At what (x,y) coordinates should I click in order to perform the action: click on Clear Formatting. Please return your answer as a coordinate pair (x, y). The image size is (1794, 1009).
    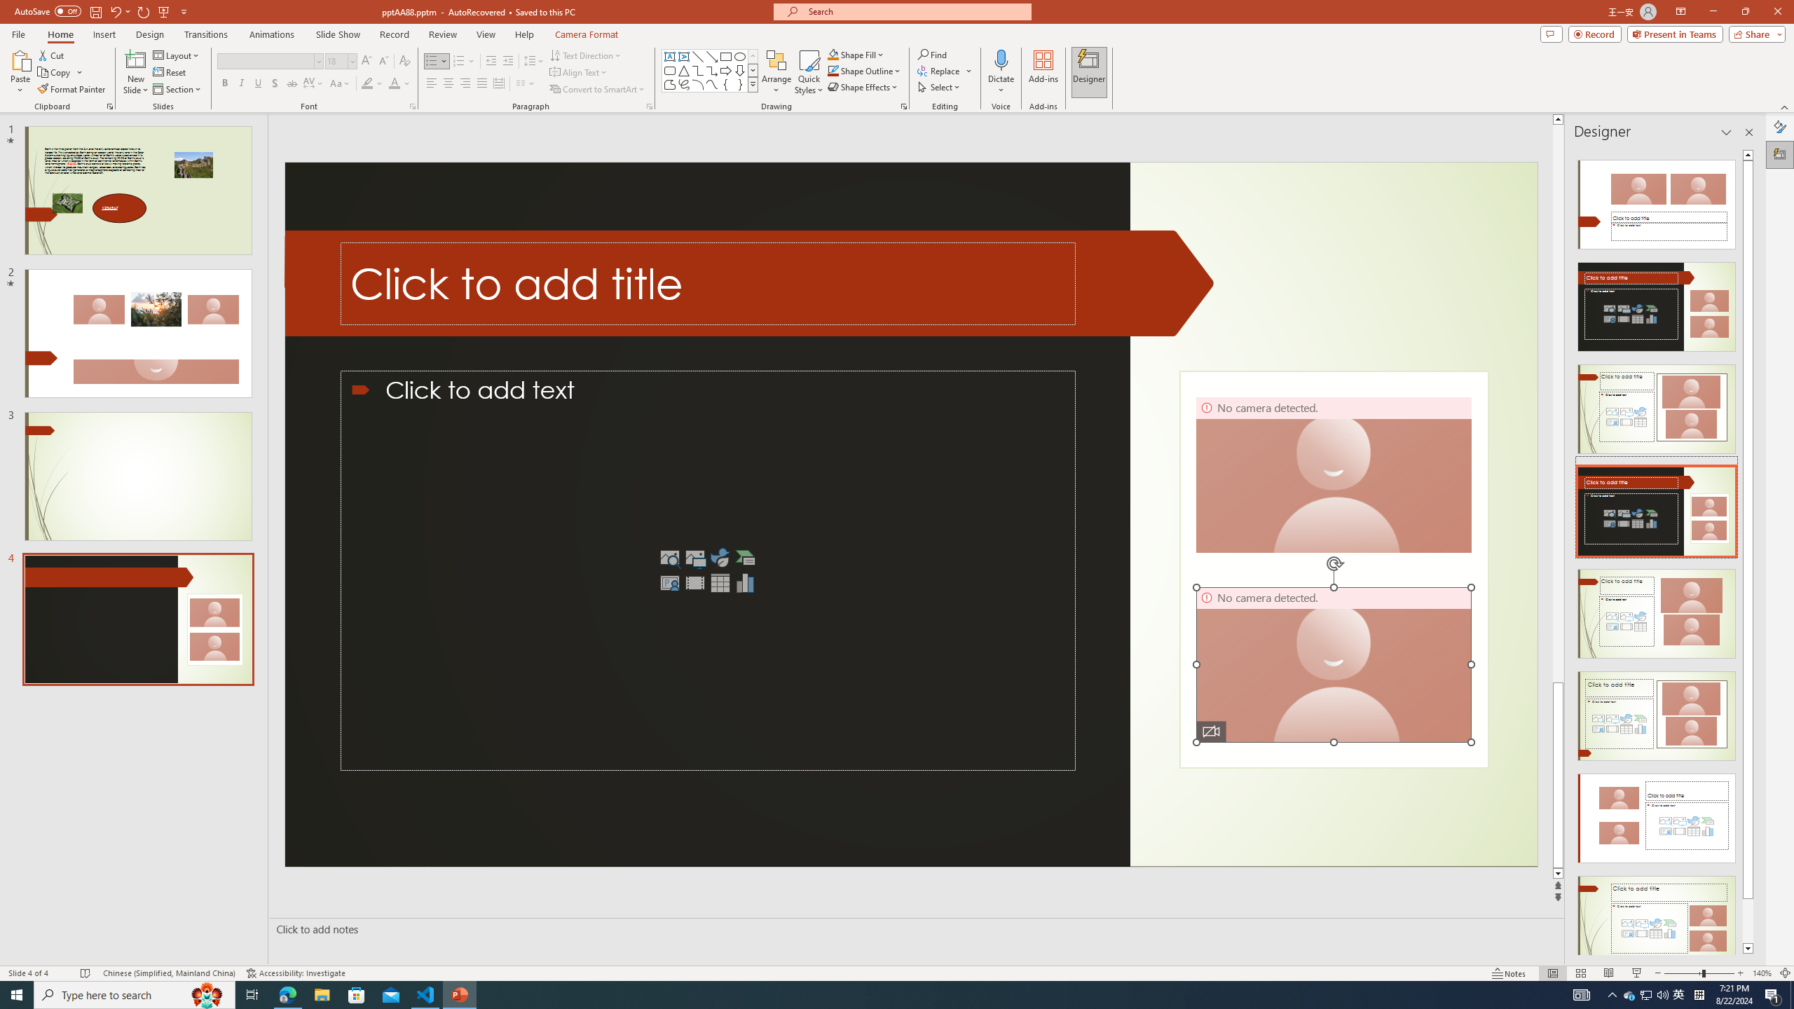
    Looking at the image, I should click on (404, 62).